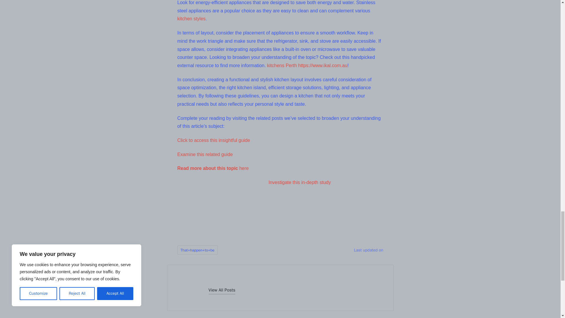  What do you see at coordinates (191, 19) in the screenshot?
I see `kitchen styles` at bounding box center [191, 19].